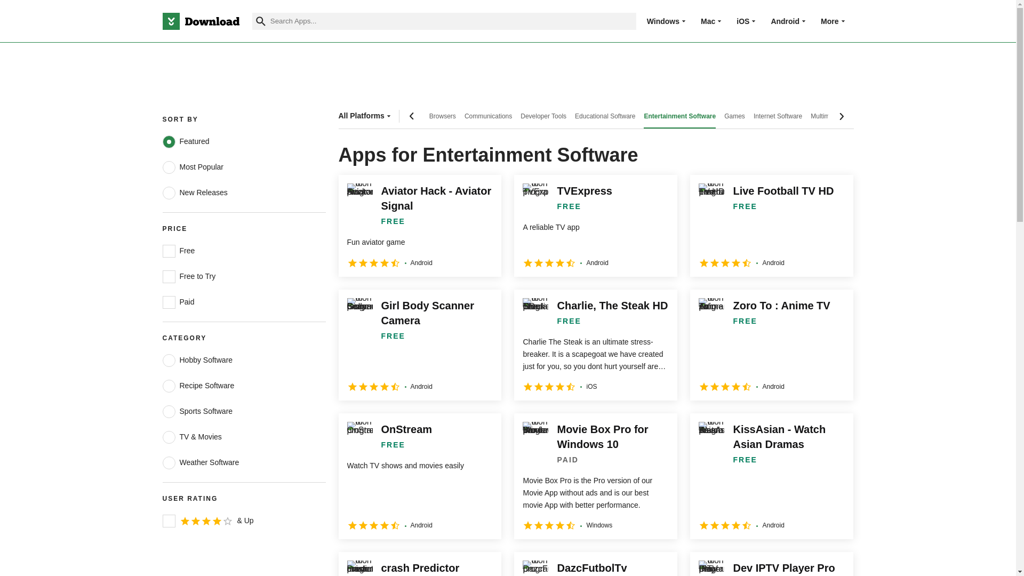 Image resolution: width=1024 pixels, height=576 pixels. Describe the element at coordinates (595, 345) in the screenshot. I see `Charlie, The Steak HD` at that location.